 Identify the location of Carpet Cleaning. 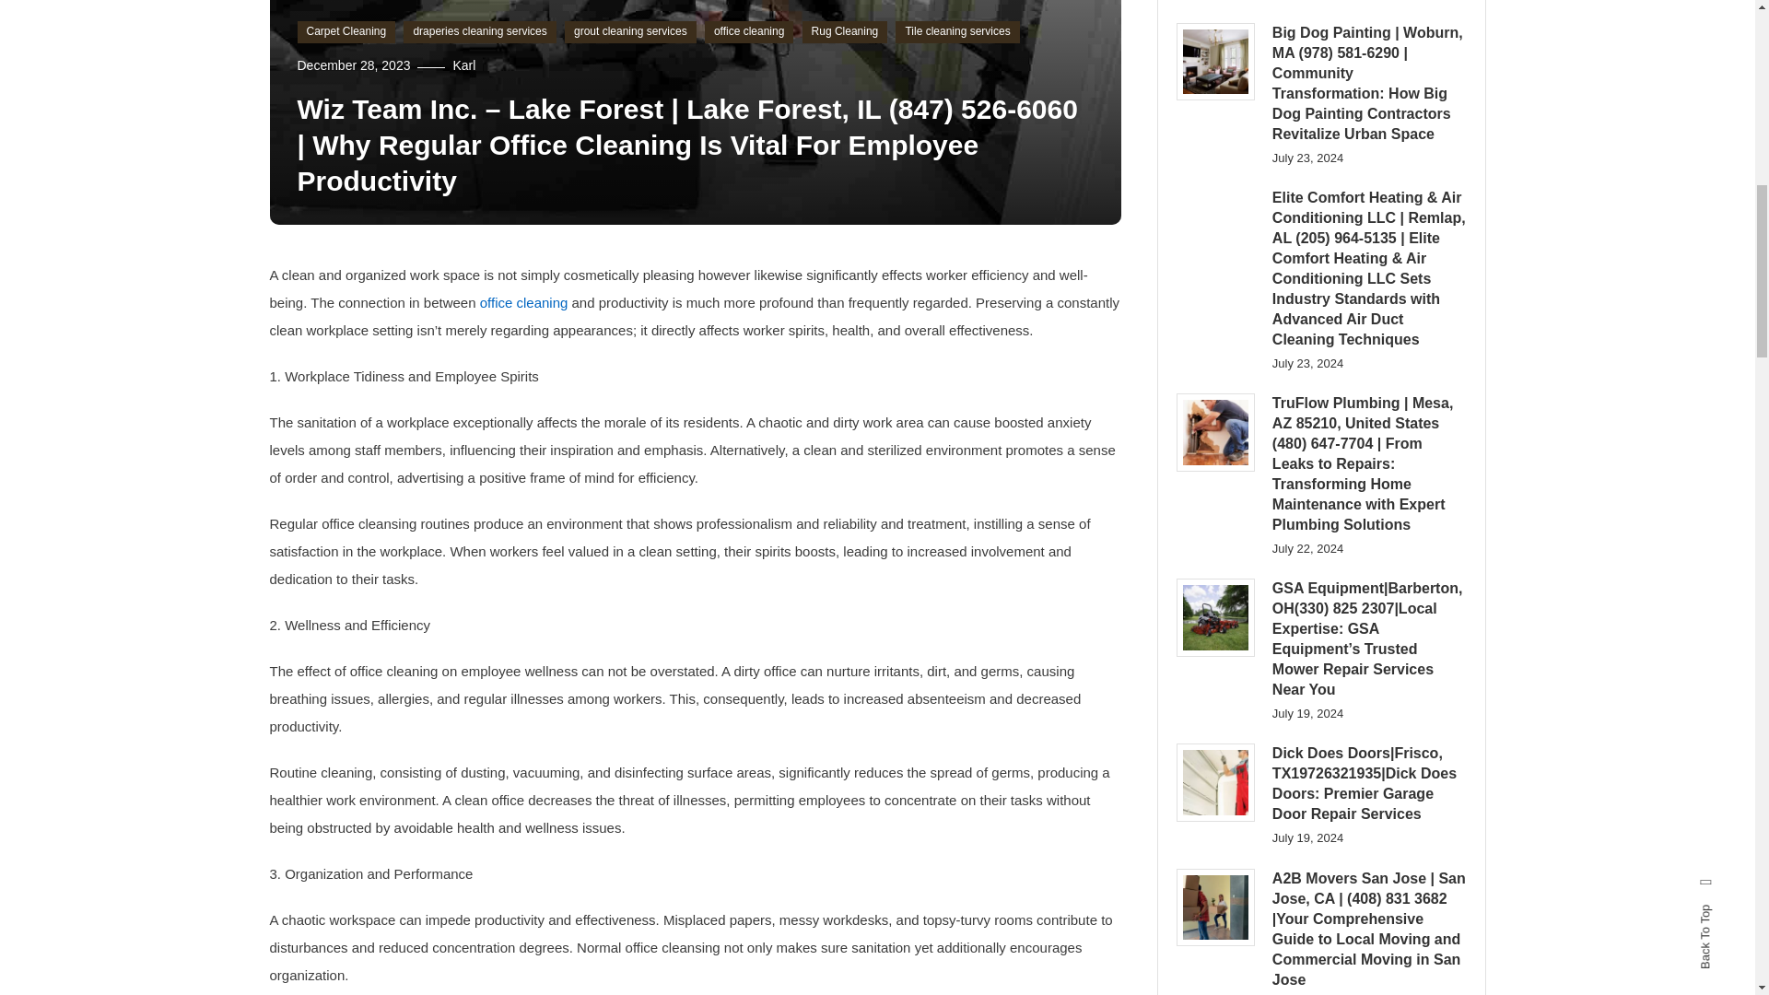
(346, 31).